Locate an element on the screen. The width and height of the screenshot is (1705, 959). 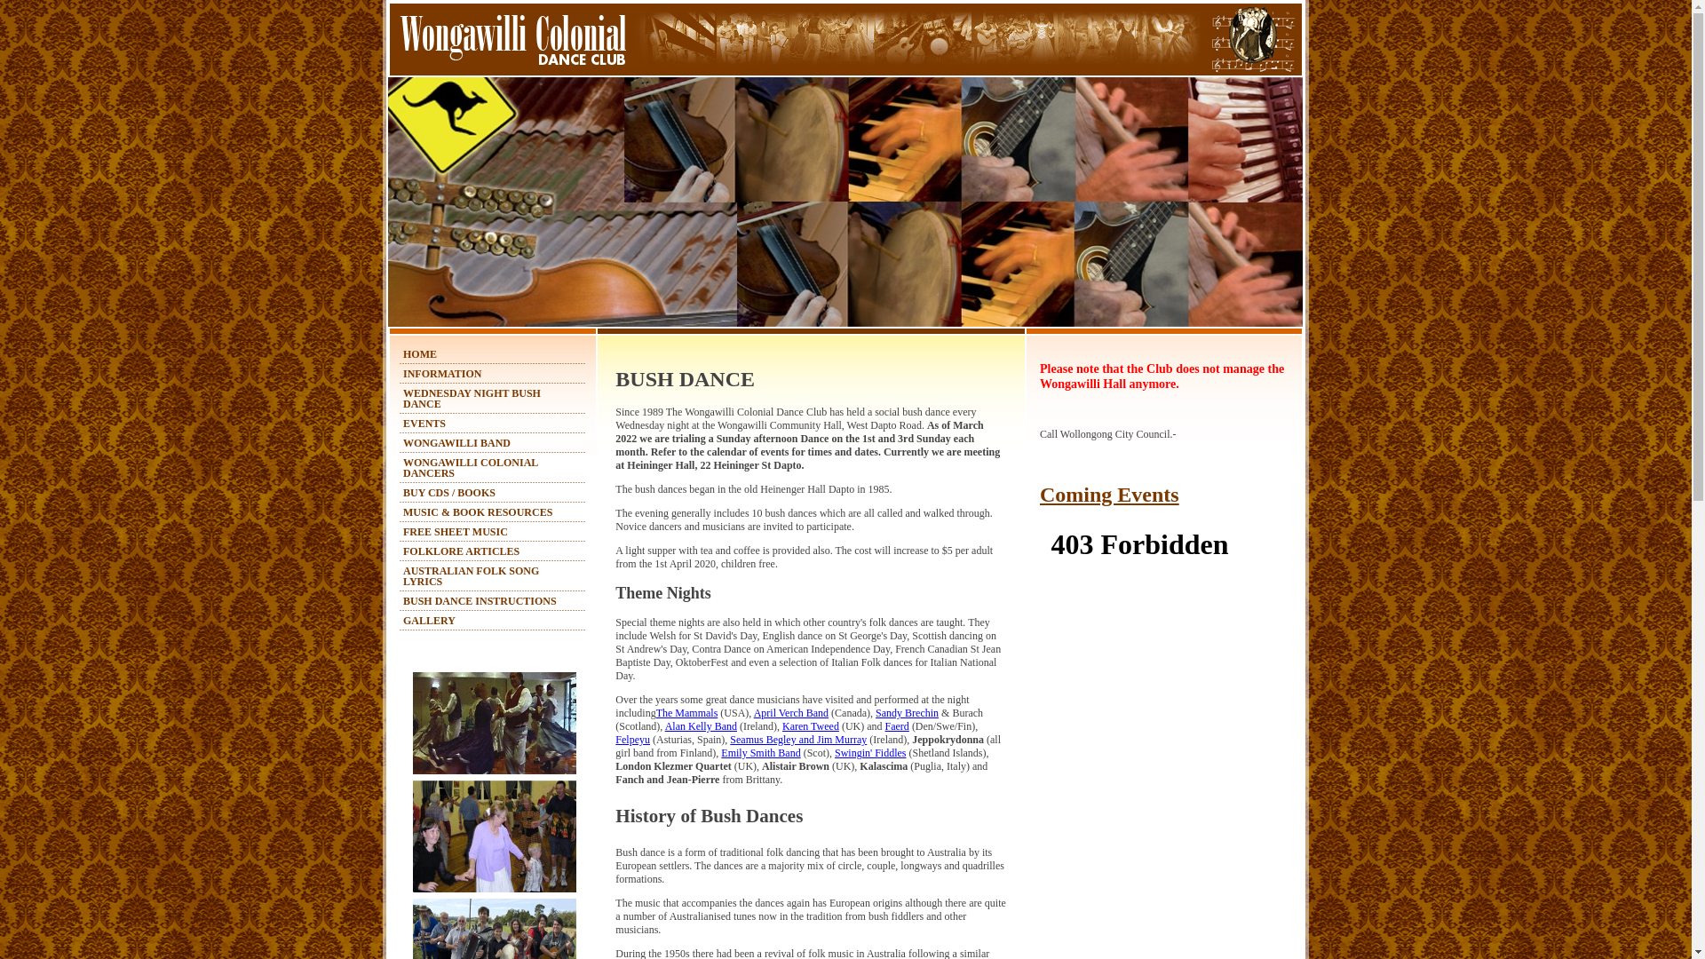
Karen Tweed is located at coordinates (811, 726).